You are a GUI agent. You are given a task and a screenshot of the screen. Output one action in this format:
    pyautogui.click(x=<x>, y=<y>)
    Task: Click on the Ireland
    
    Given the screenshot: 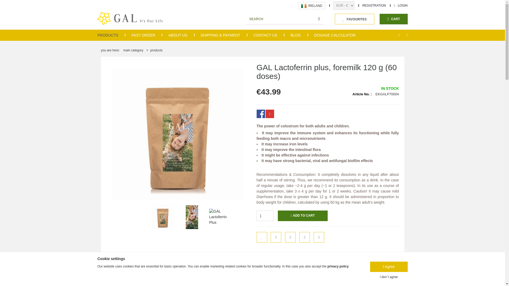 What is the action you would take?
    pyautogui.click(x=304, y=6)
    